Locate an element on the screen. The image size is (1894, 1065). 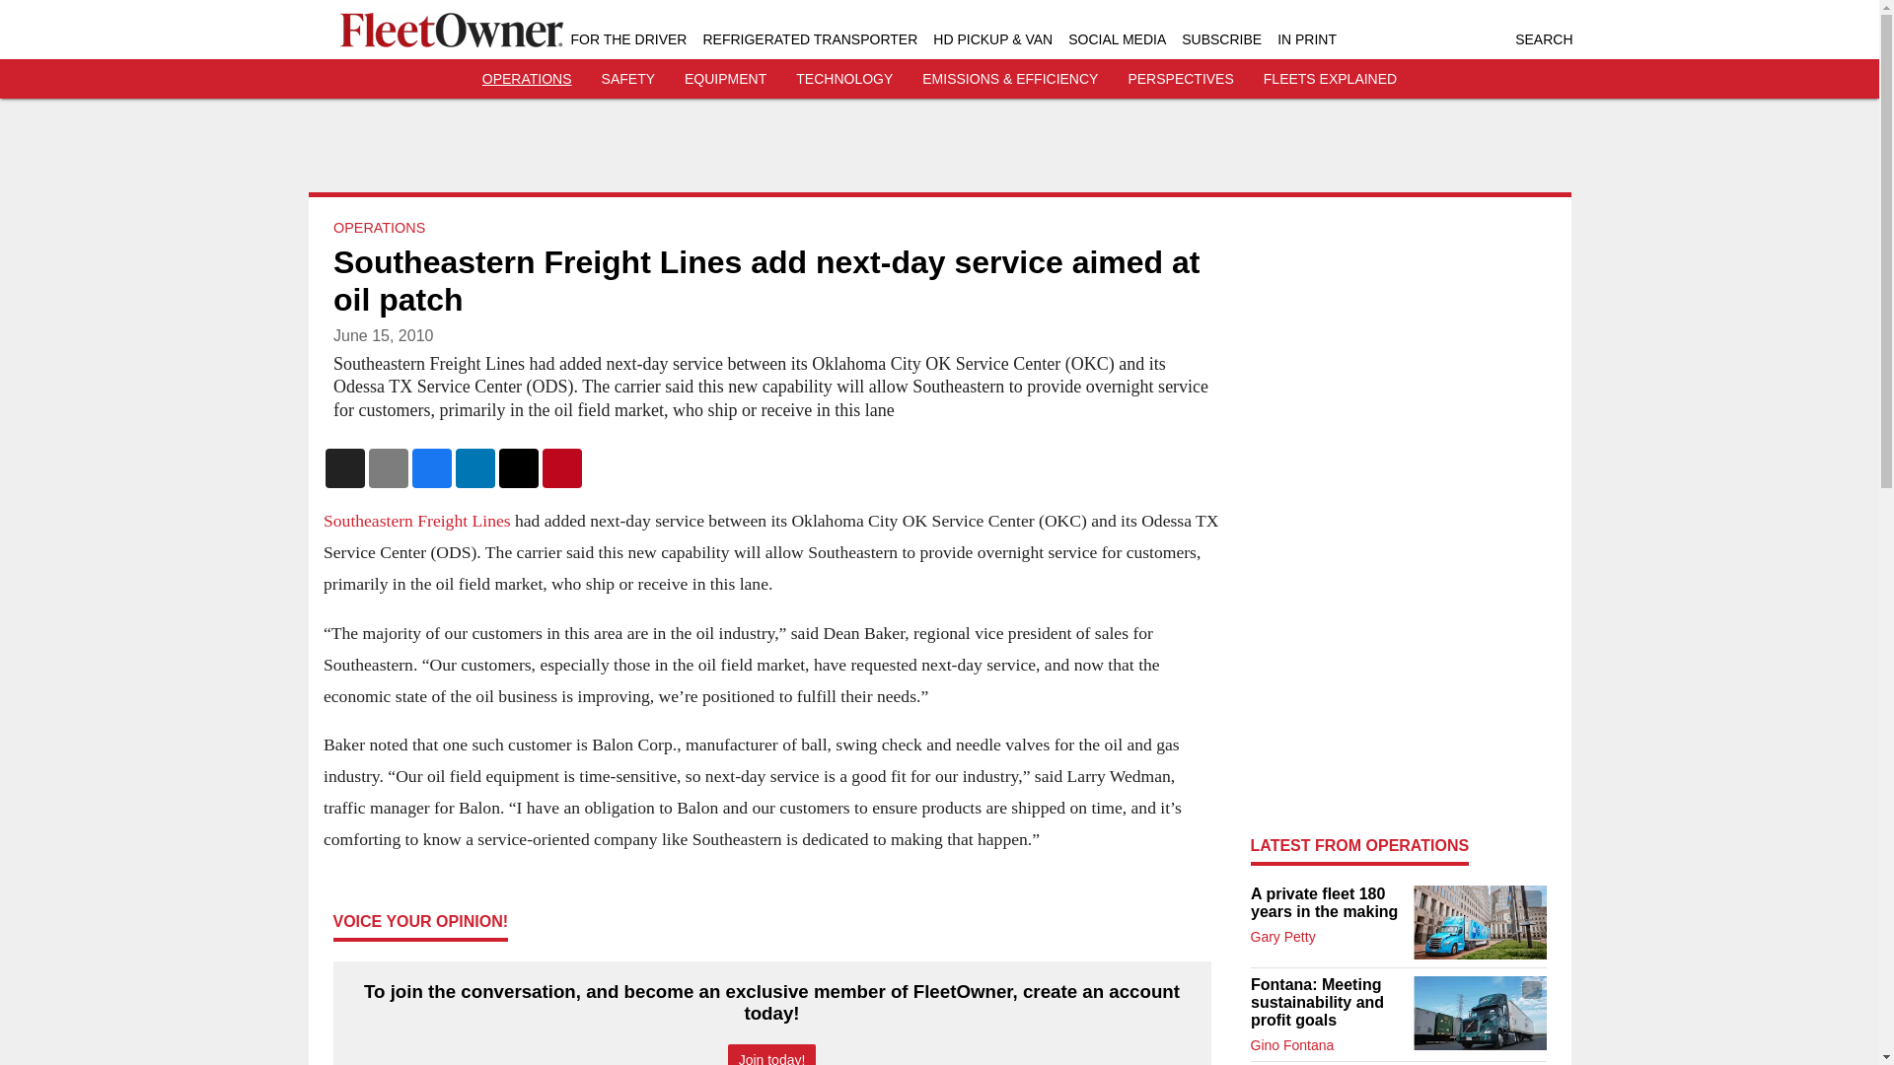
SAFETY is located at coordinates (628, 79).